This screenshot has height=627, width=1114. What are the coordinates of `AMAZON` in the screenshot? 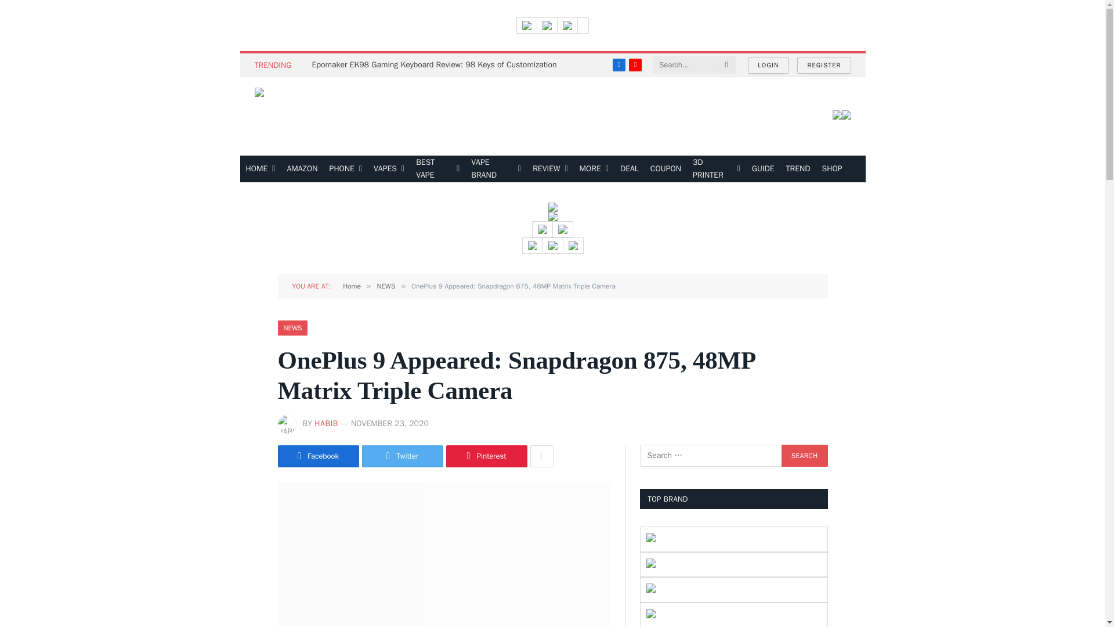 It's located at (302, 168).